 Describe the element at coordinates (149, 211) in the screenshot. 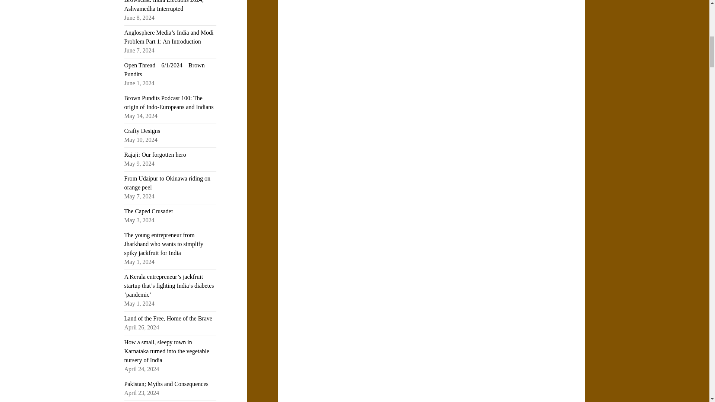

I see `The Caped Crusader` at that location.